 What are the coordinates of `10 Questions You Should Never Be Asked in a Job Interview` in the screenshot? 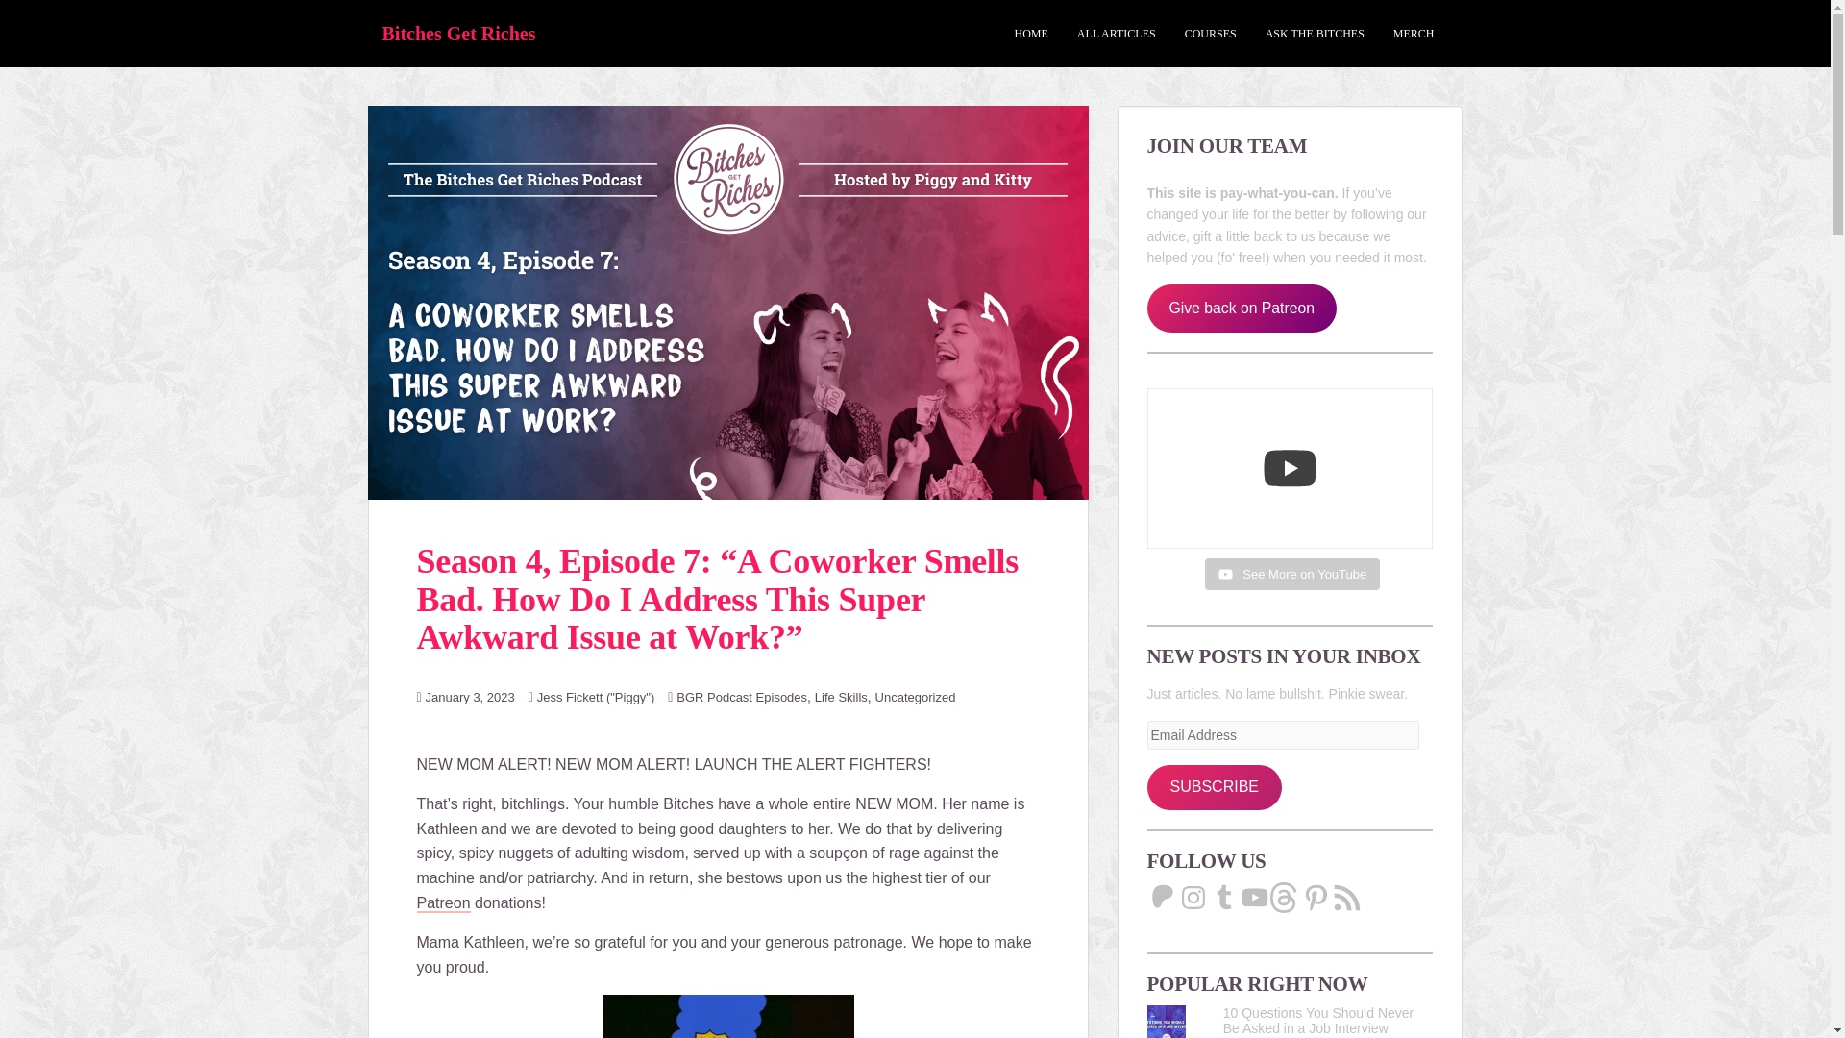 It's located at (1317, 1021).